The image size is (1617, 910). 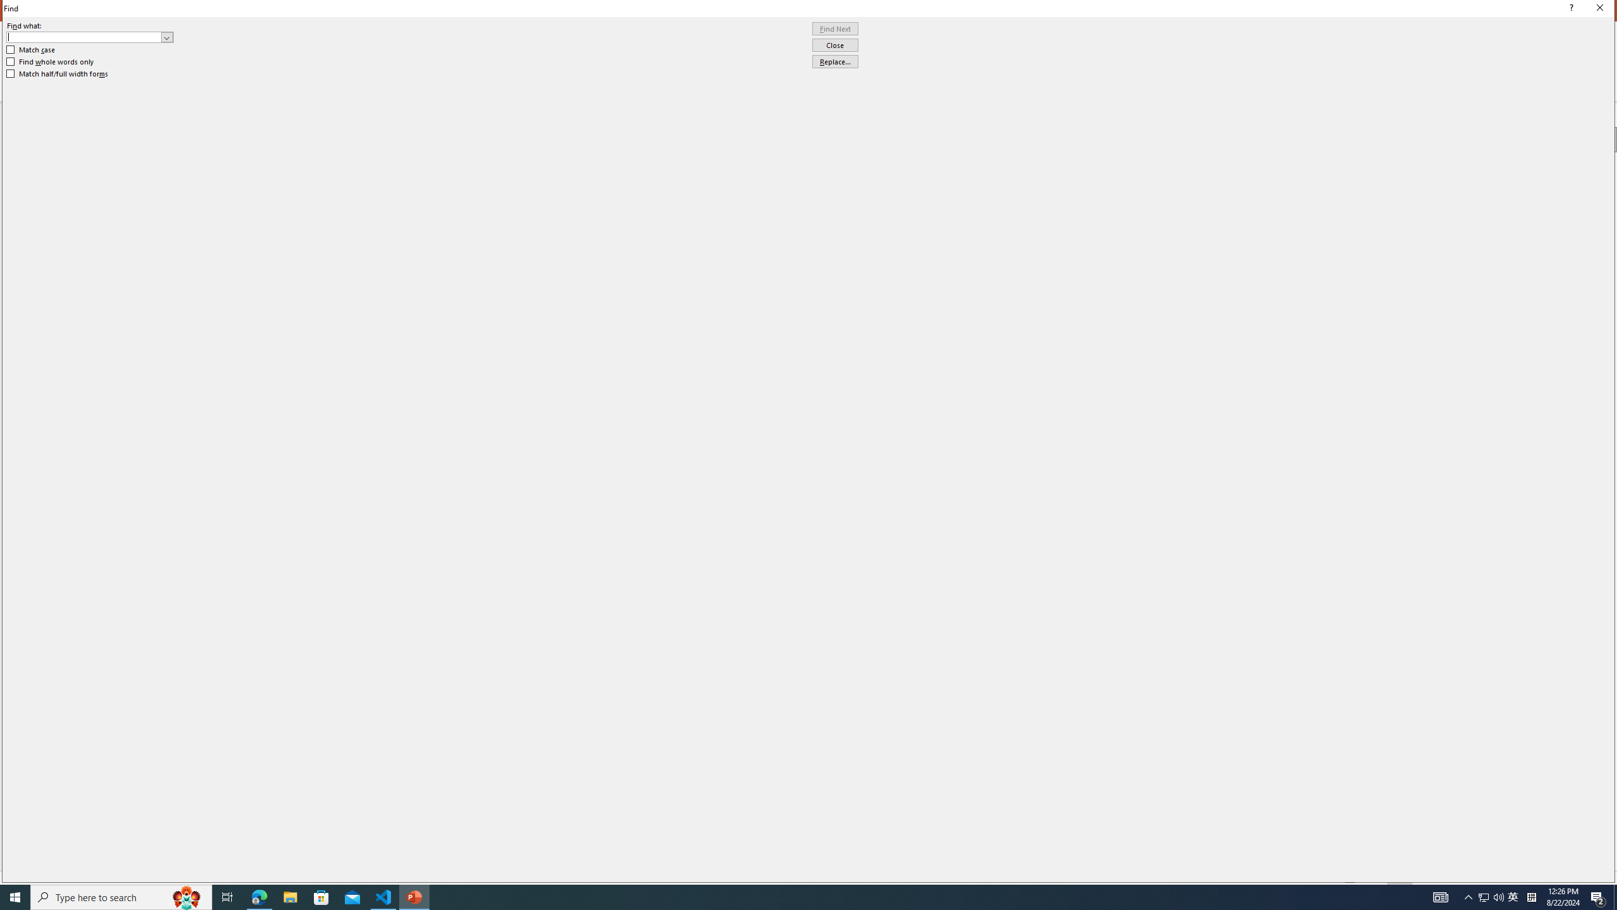 What do you see at coordinates (58, 74) in the screenshot?
I see `Match half/full width forms` at bounding box center [58, 74].